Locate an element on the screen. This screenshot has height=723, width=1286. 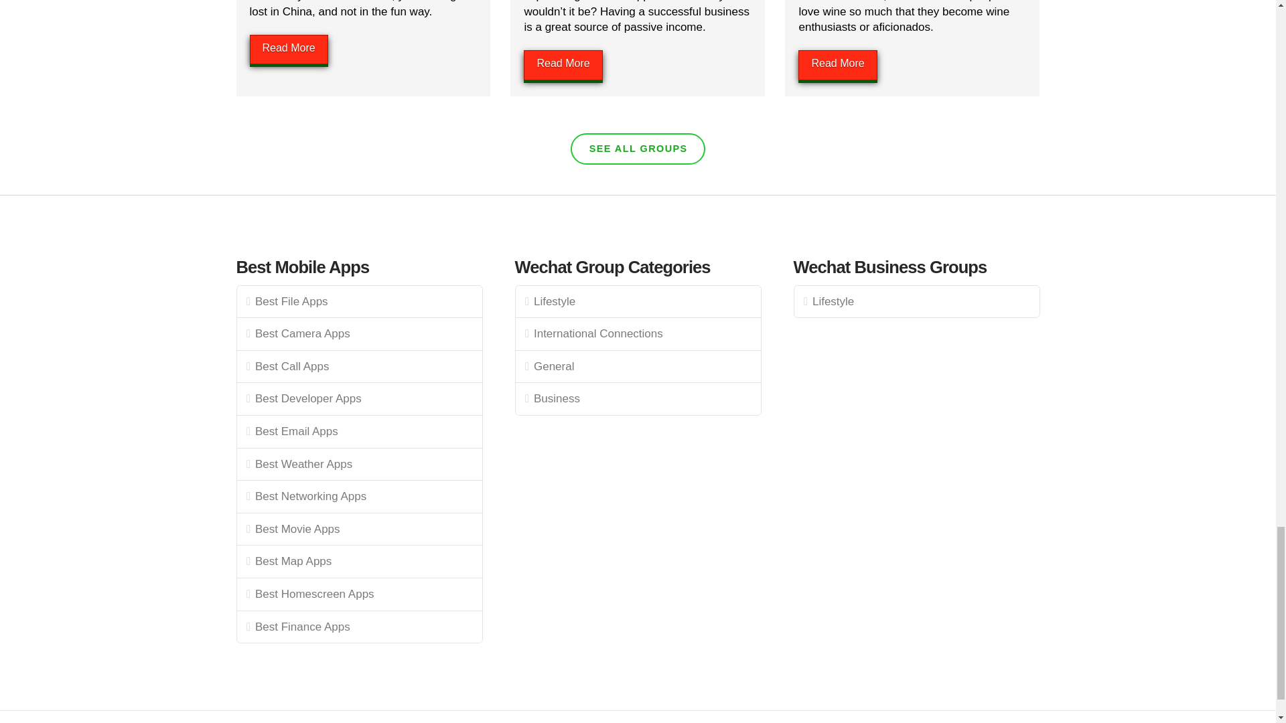
Read More is located at coordinates (288, 50).